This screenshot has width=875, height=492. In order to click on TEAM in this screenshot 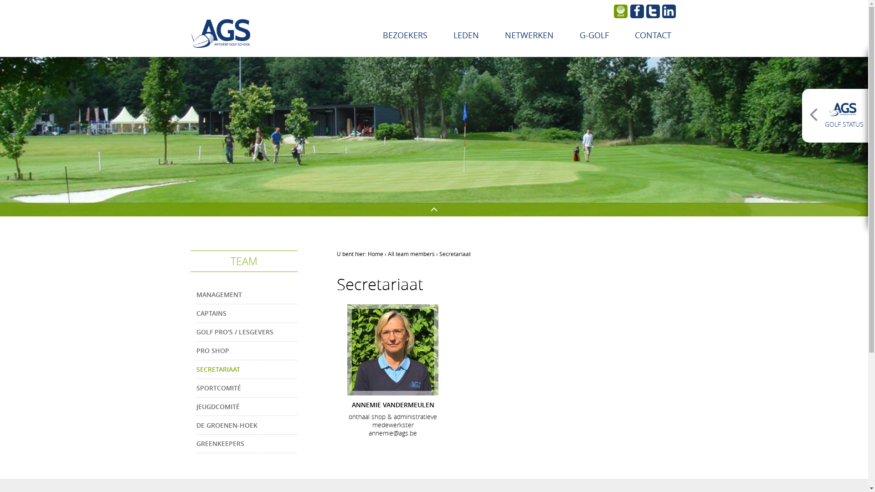, I will do `click(244, 261)`.